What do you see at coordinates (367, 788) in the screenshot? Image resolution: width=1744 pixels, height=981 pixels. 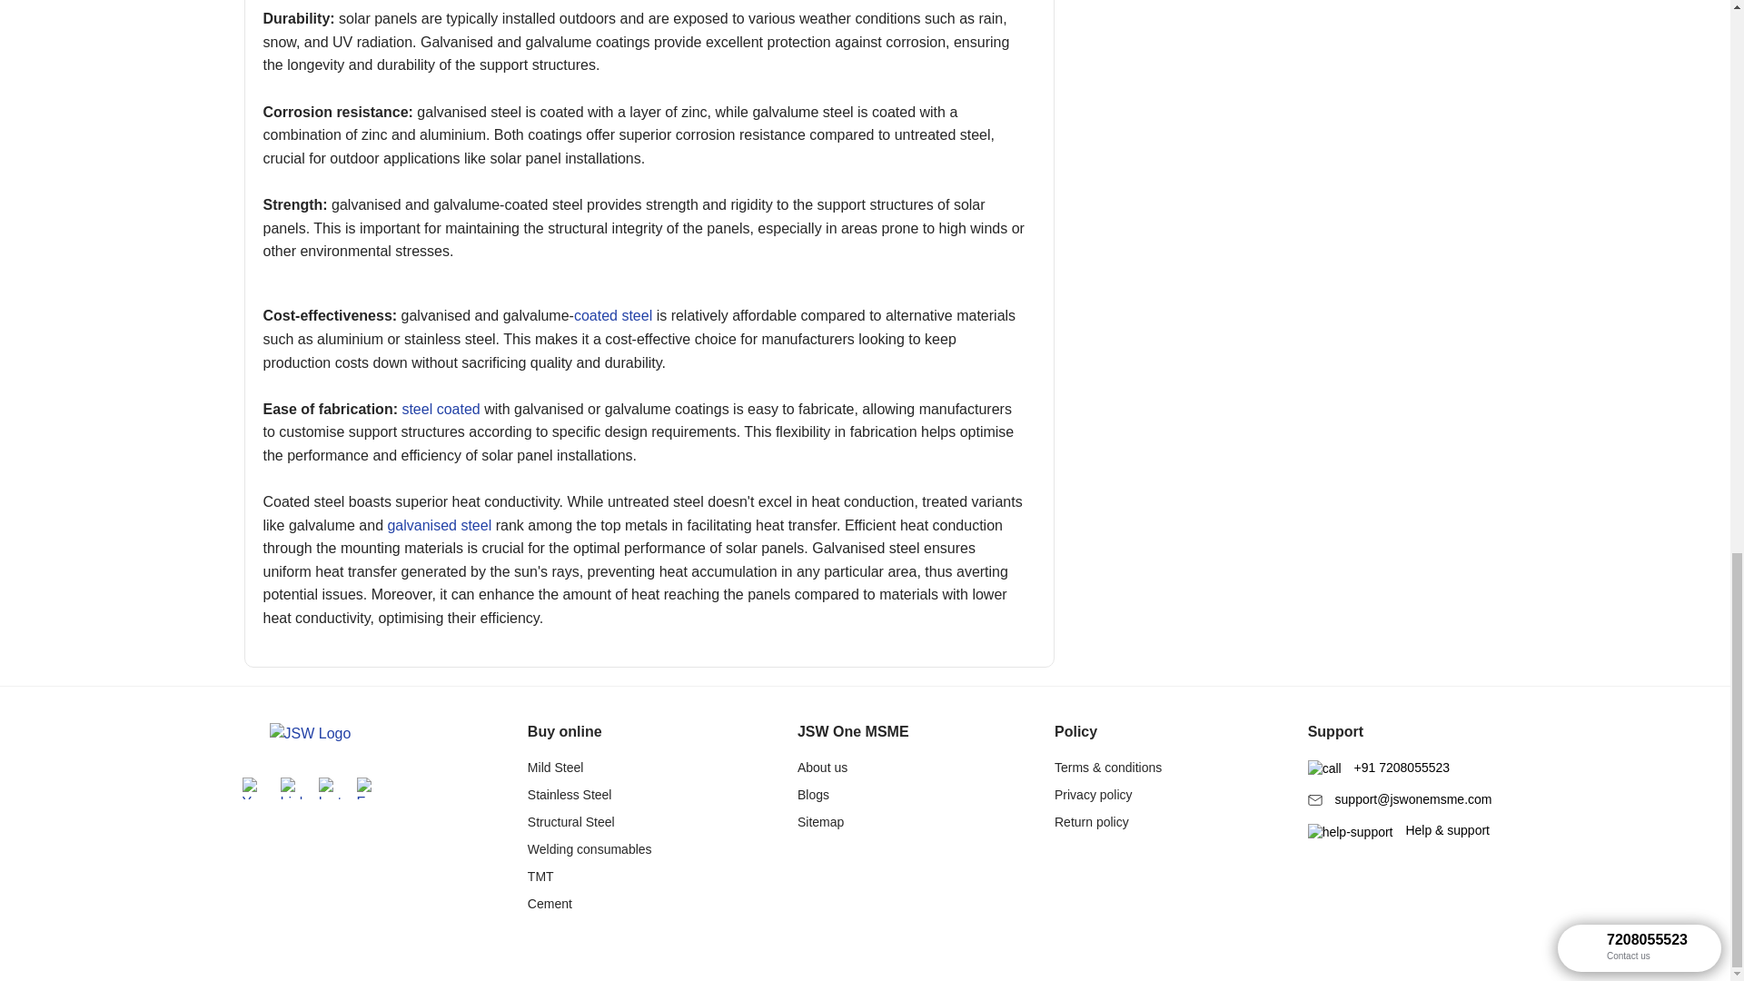 I see `Facebook` at bounding box center [367, 788].